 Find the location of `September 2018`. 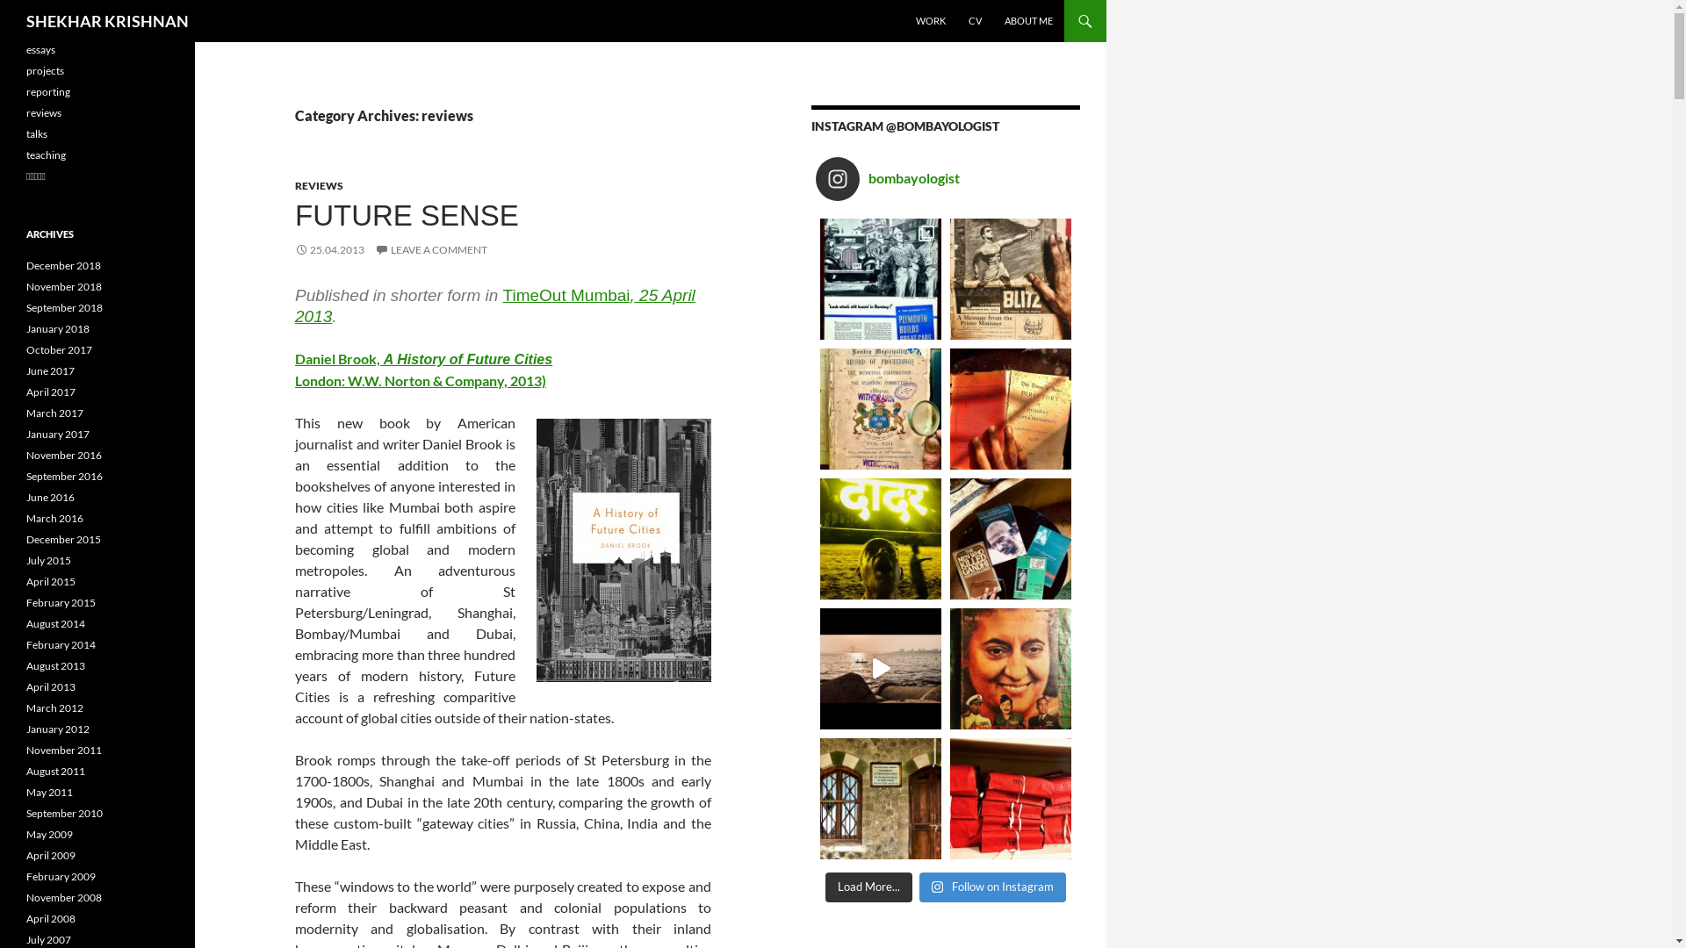

September 2018 is located at coordinates (65, 307).